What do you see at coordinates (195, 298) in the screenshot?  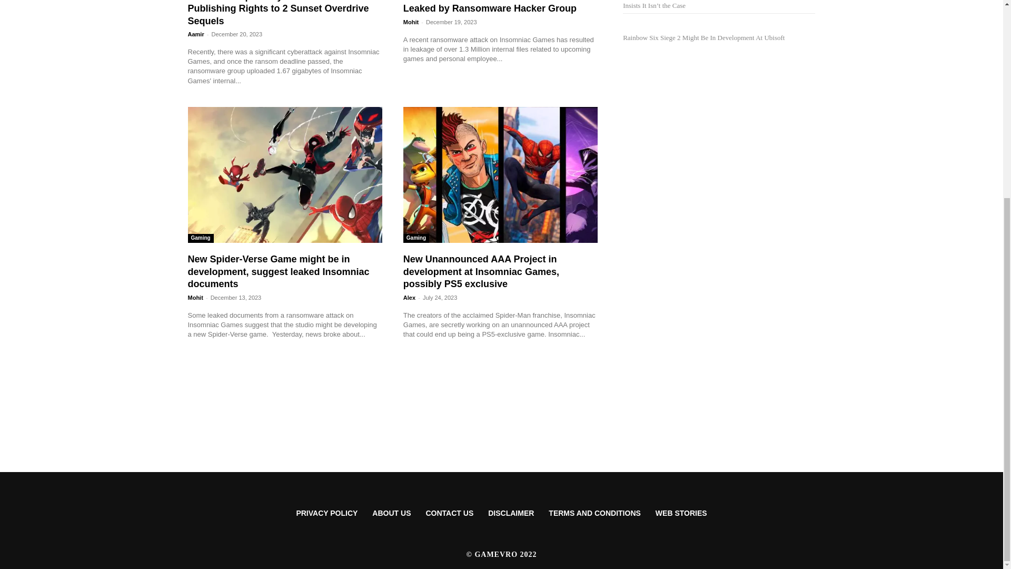 I see `Mohit` at bounding box center [195, 298].